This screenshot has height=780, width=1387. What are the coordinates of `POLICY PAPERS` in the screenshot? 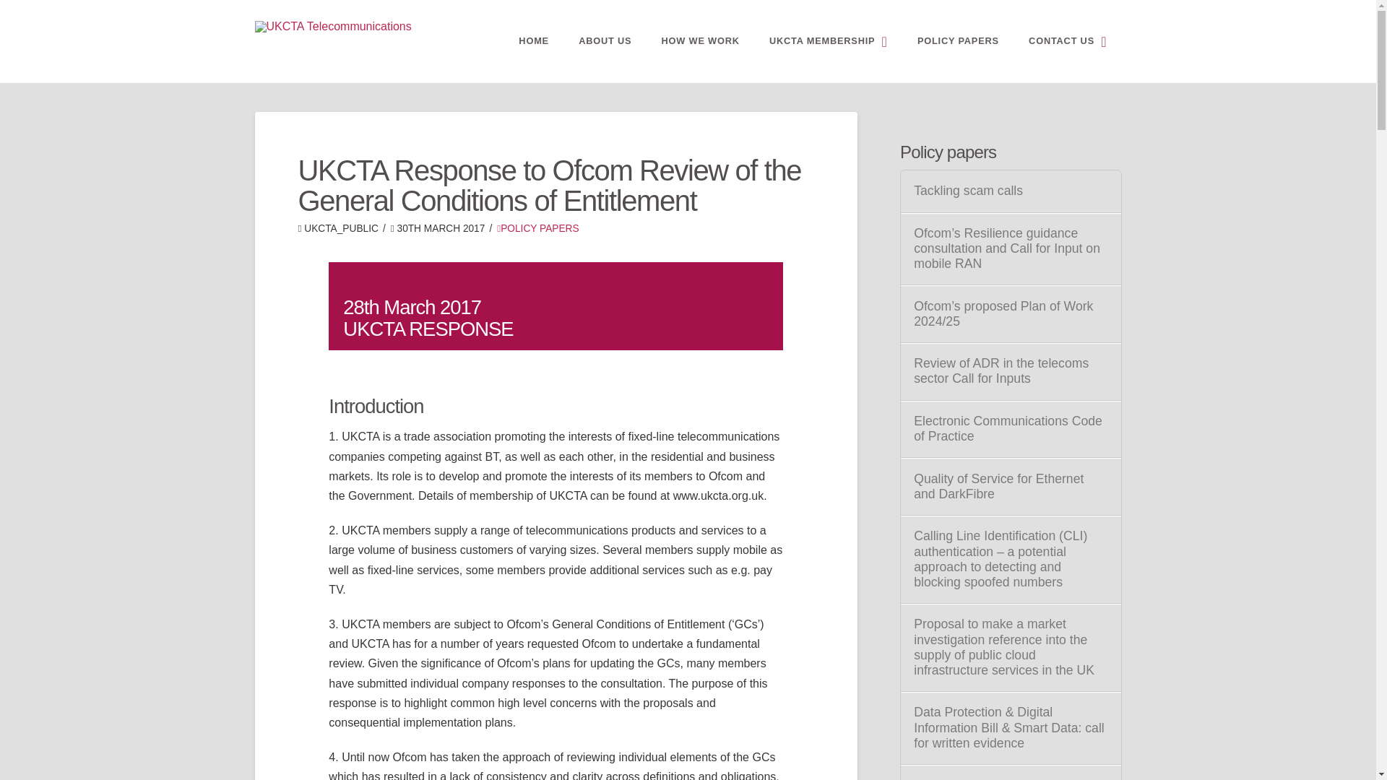 It's located at (537, 228).